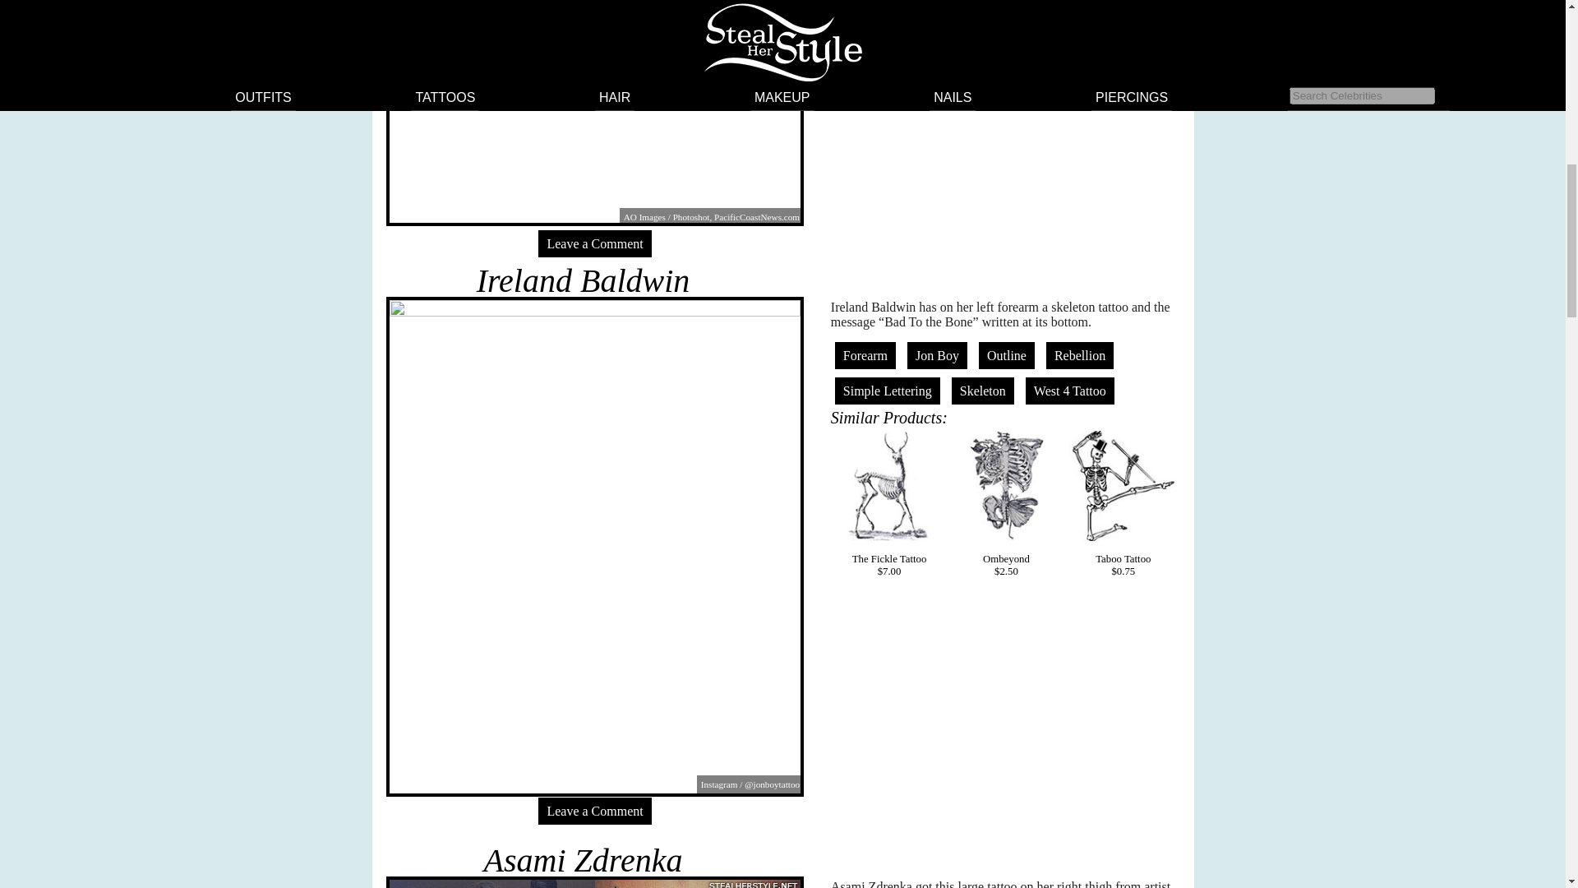 This screenshot has width=1578, height=888. What do you see at coordinates (584, 280) in the screenshot?
I see `Ireland Baldwin tattoos` at bounding box center [584, 280].